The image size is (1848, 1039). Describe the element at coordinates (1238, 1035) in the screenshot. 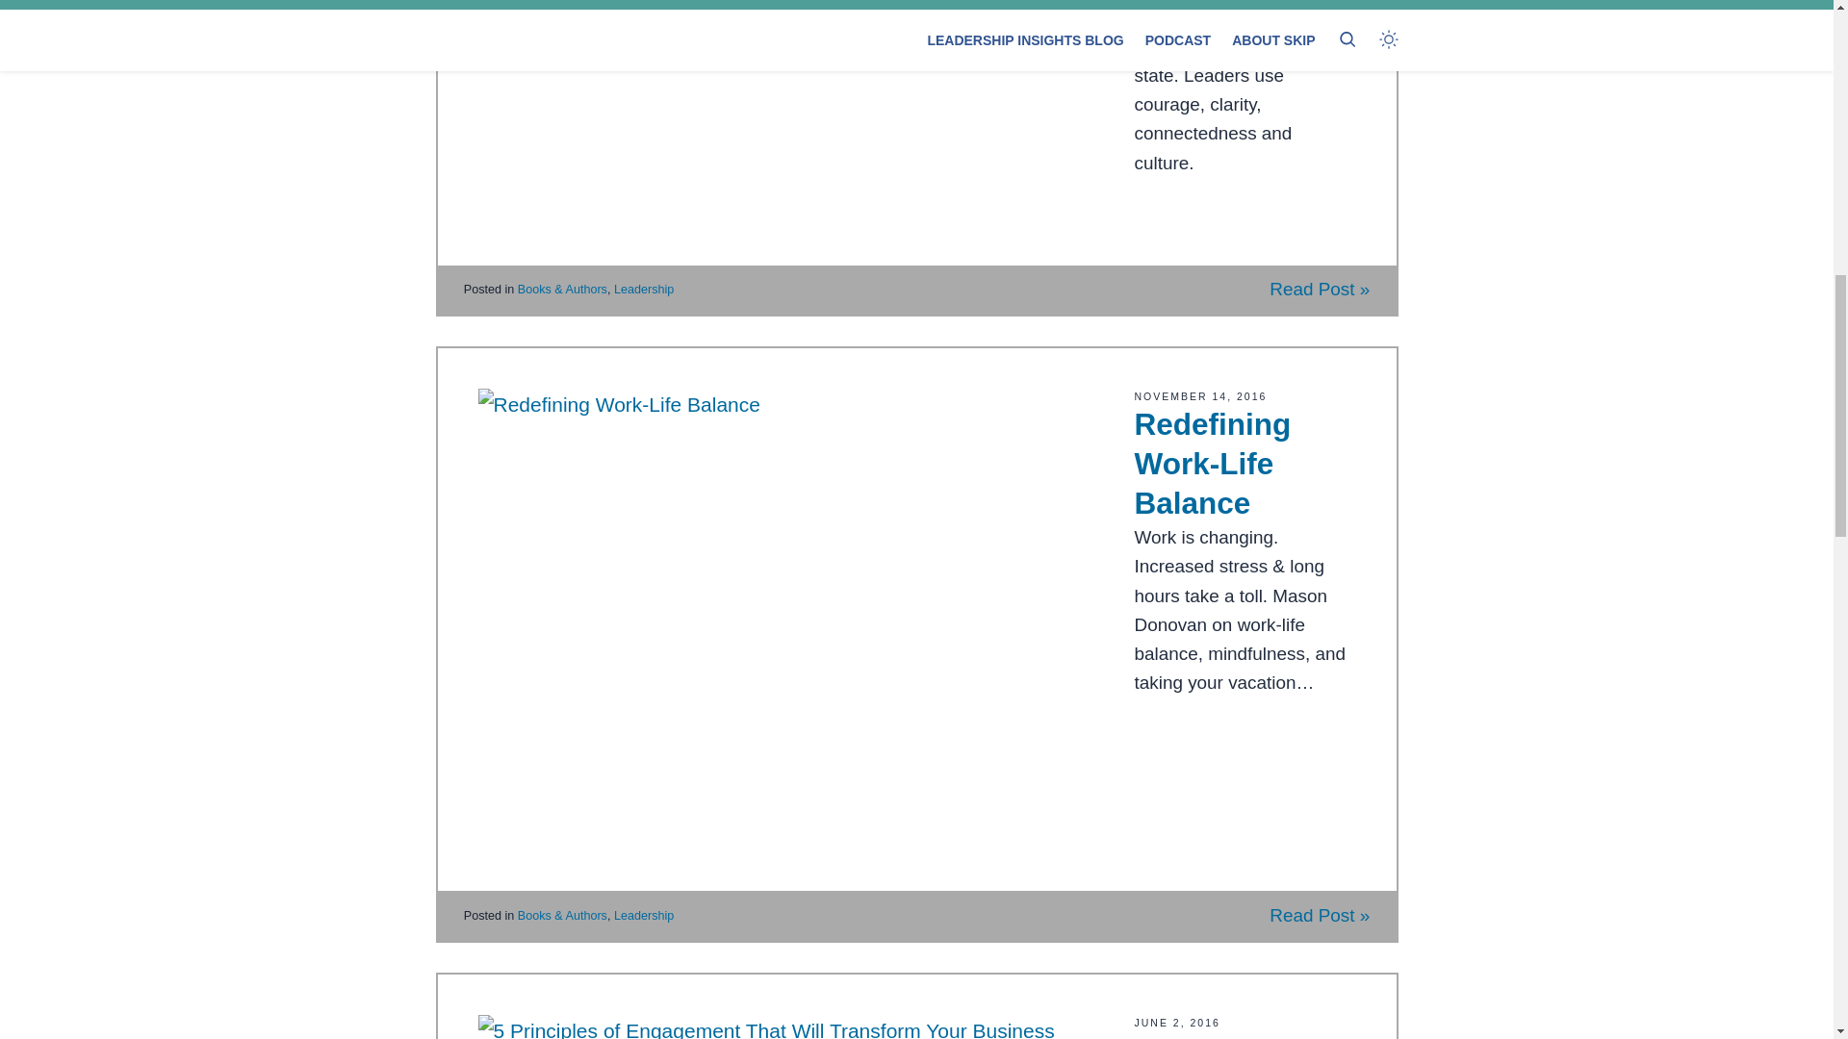

I see `5 Principles of Engagement That Will Transform Your Business` at that location.